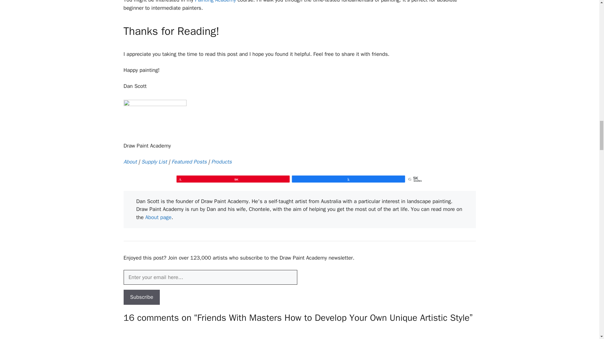 The image size is (604, 339). Describe the element at coordinates (130, 162) in the screenshot. I see `About` at that location.